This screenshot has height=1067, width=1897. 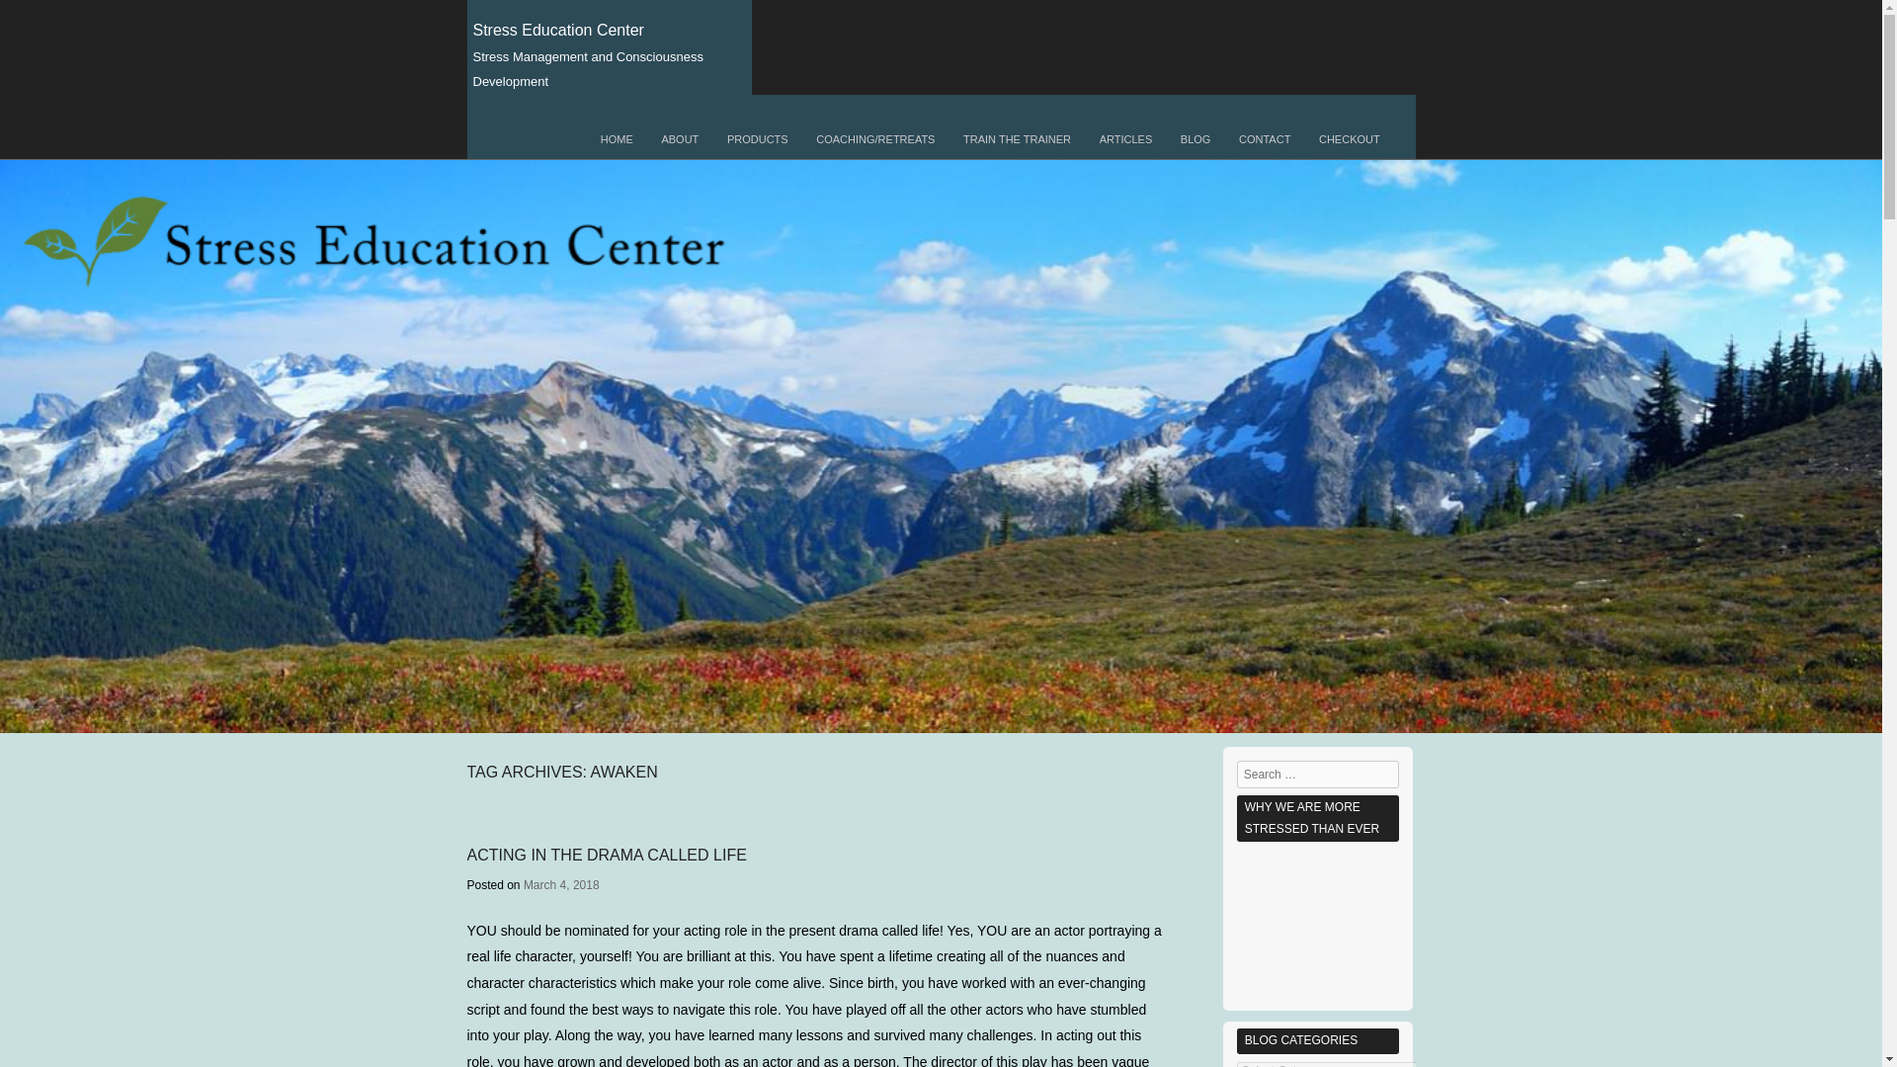 I want to click on TRAIN THE TRAINER, so click(x=1016, y=139).